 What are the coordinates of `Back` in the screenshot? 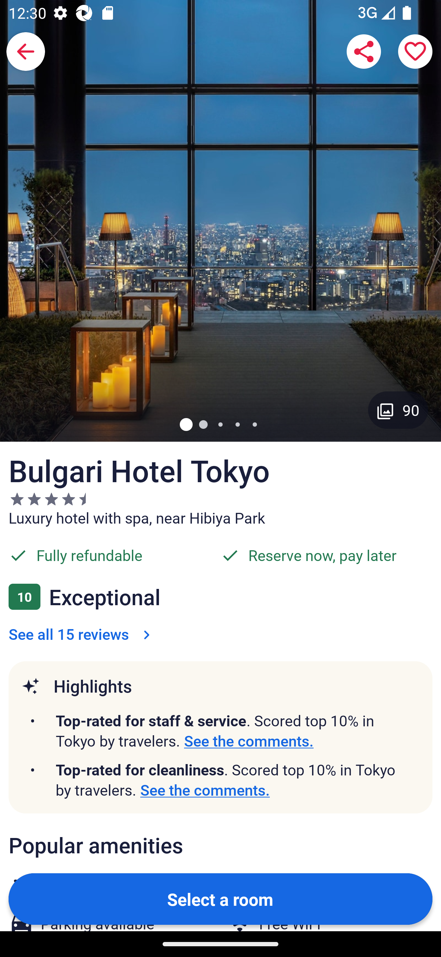 It's located at (26, 52).